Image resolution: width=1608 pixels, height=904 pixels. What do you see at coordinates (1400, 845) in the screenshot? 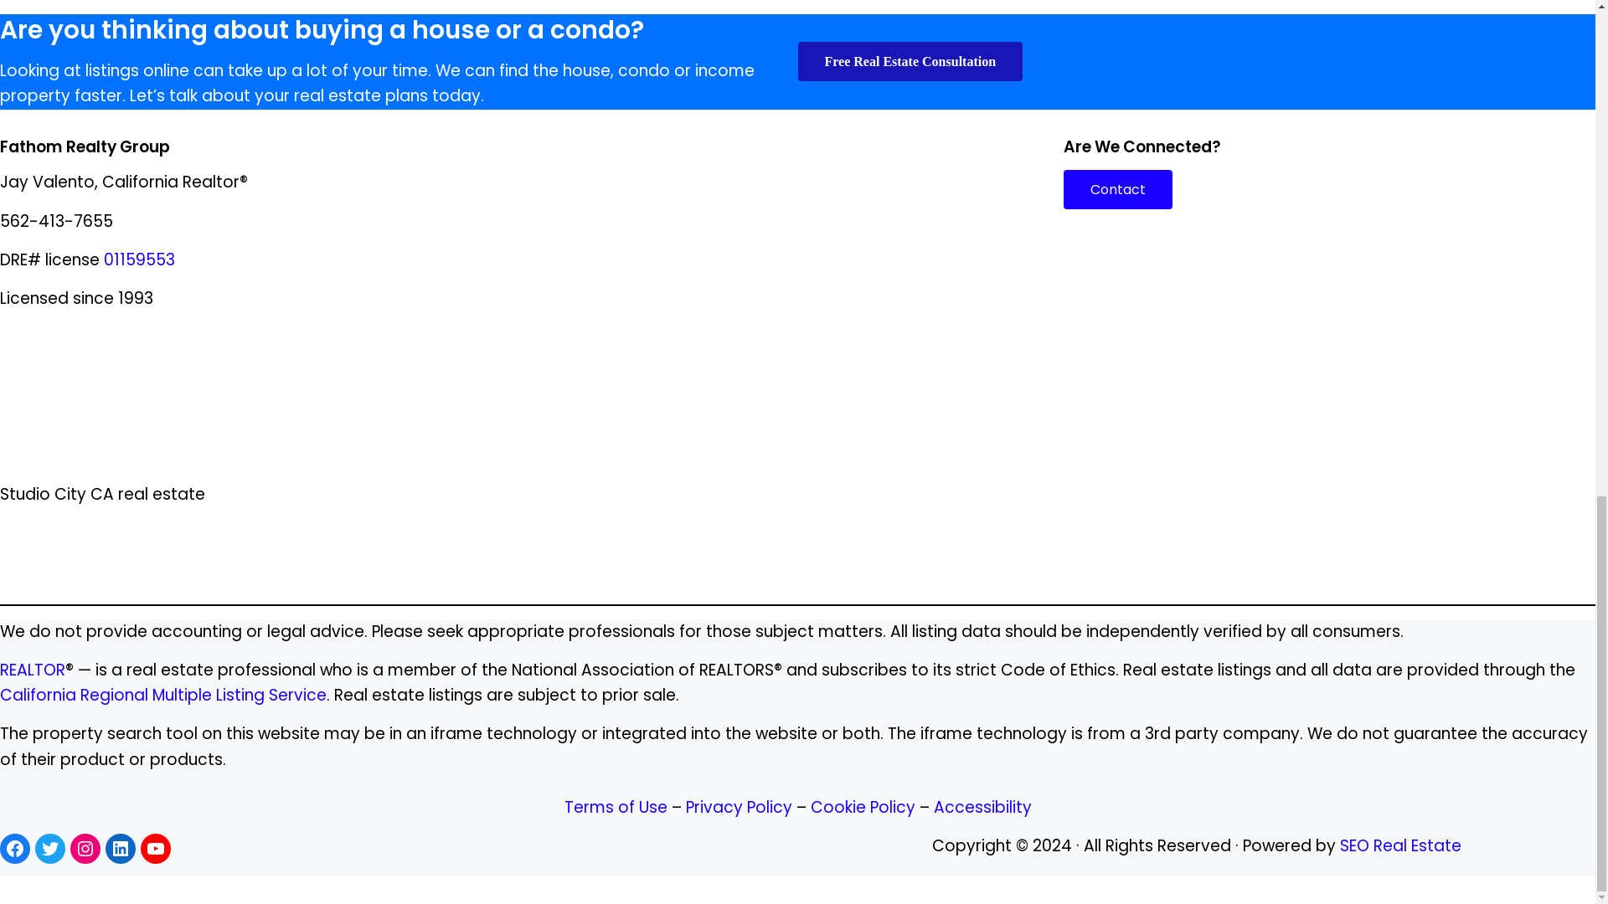
I see `SEO Real Estate` at bounding box center [1400, 845].